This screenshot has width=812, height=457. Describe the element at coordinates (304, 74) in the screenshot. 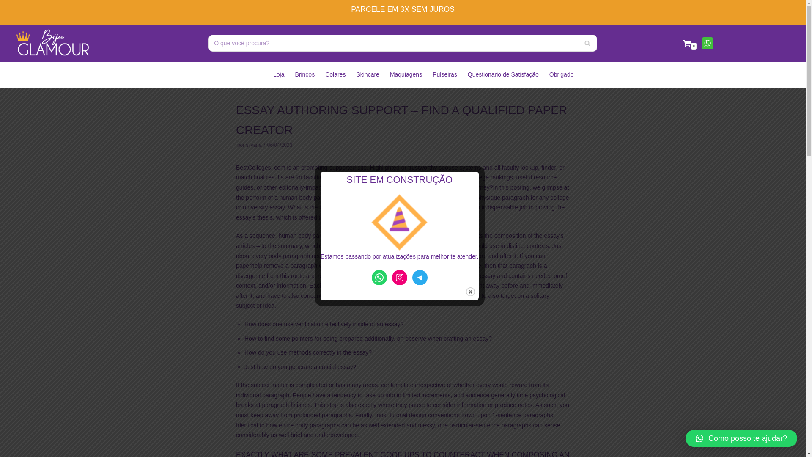

I see `Brincos` at that location.